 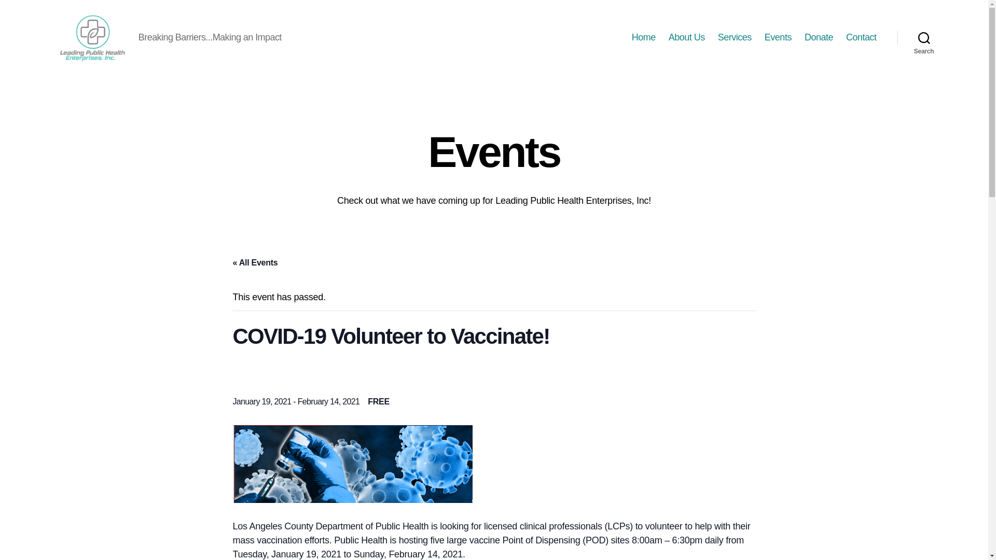 What do you see at coordinates (819, 37) in the screenshot?
I see `Donate` at bounding box center [819, 37].